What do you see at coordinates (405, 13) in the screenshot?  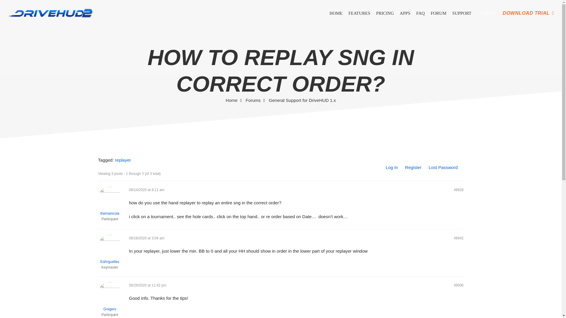 I see `APPS` at bounding box center [405, 13].